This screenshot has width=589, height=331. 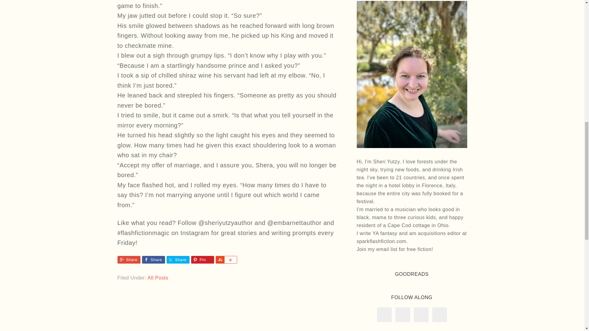 What do you see at coordinates (177, 259) in the screenshot?
I see `Share` at bounding box center [177, 259].